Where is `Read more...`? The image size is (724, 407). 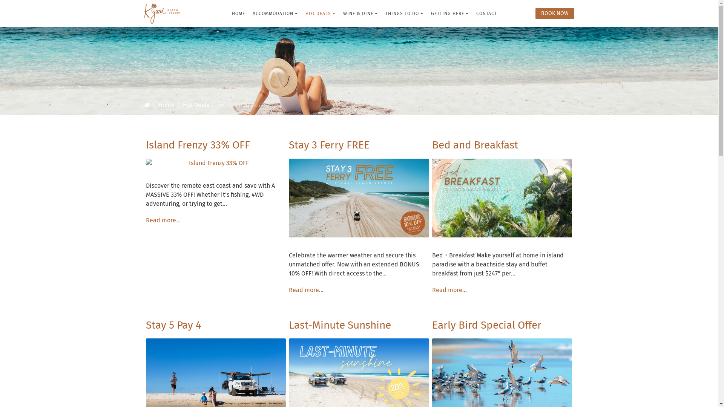 Read more... is located at coordinates (306, 290).